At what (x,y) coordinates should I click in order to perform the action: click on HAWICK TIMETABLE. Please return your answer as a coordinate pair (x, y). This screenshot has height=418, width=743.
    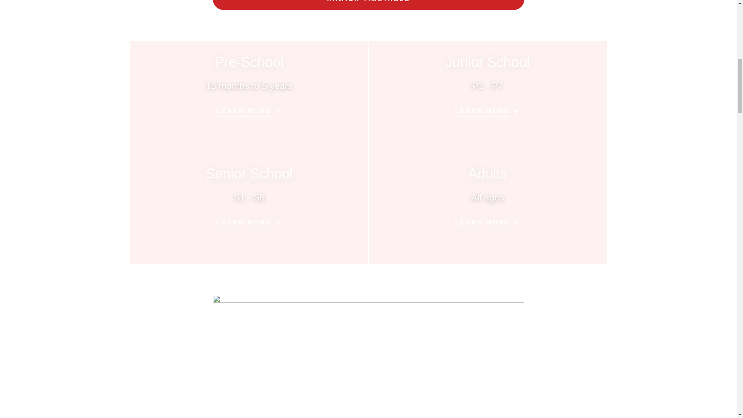
    Looking at the image, I should click on (368, 5).